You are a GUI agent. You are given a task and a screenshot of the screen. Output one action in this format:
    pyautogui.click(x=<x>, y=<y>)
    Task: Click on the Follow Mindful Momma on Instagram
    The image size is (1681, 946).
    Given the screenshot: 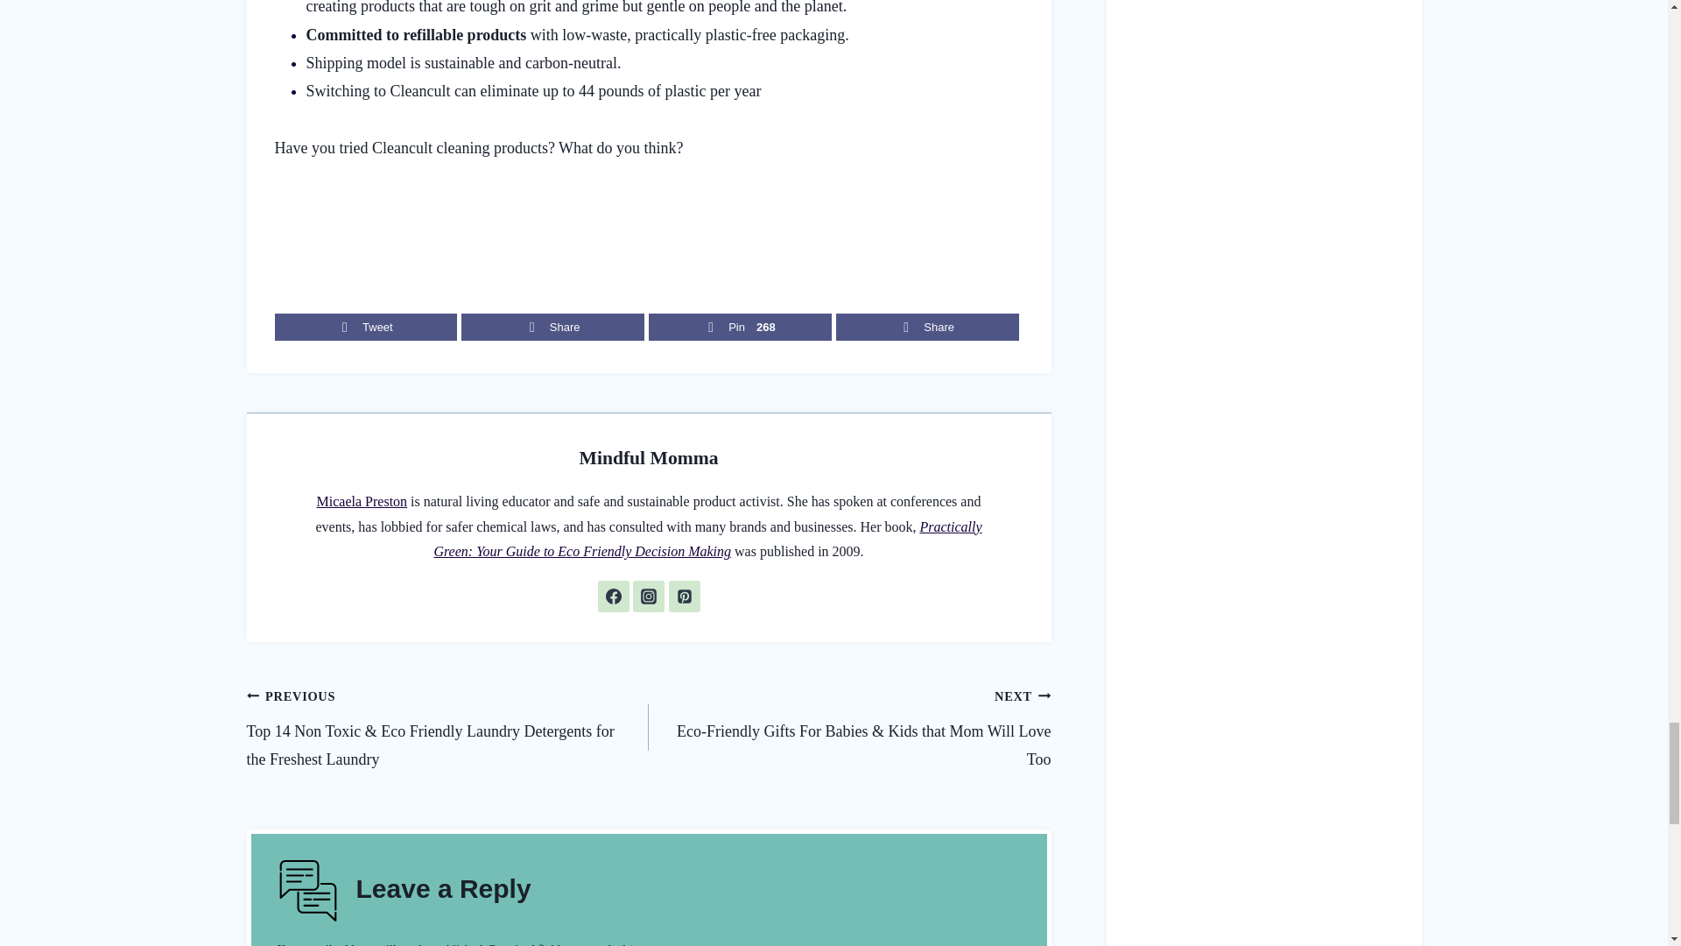 What is the action you would take?
    pyautogui.click(x=648, y=596)
    